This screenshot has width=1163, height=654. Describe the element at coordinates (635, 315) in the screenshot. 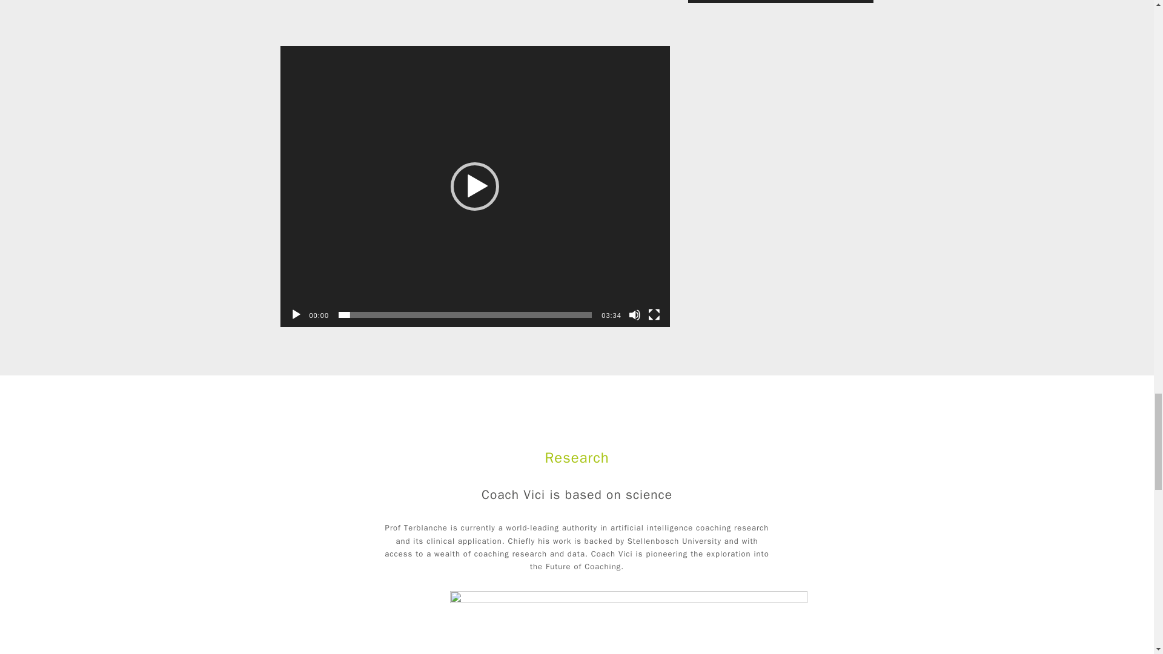

I see `Mute` at that location.